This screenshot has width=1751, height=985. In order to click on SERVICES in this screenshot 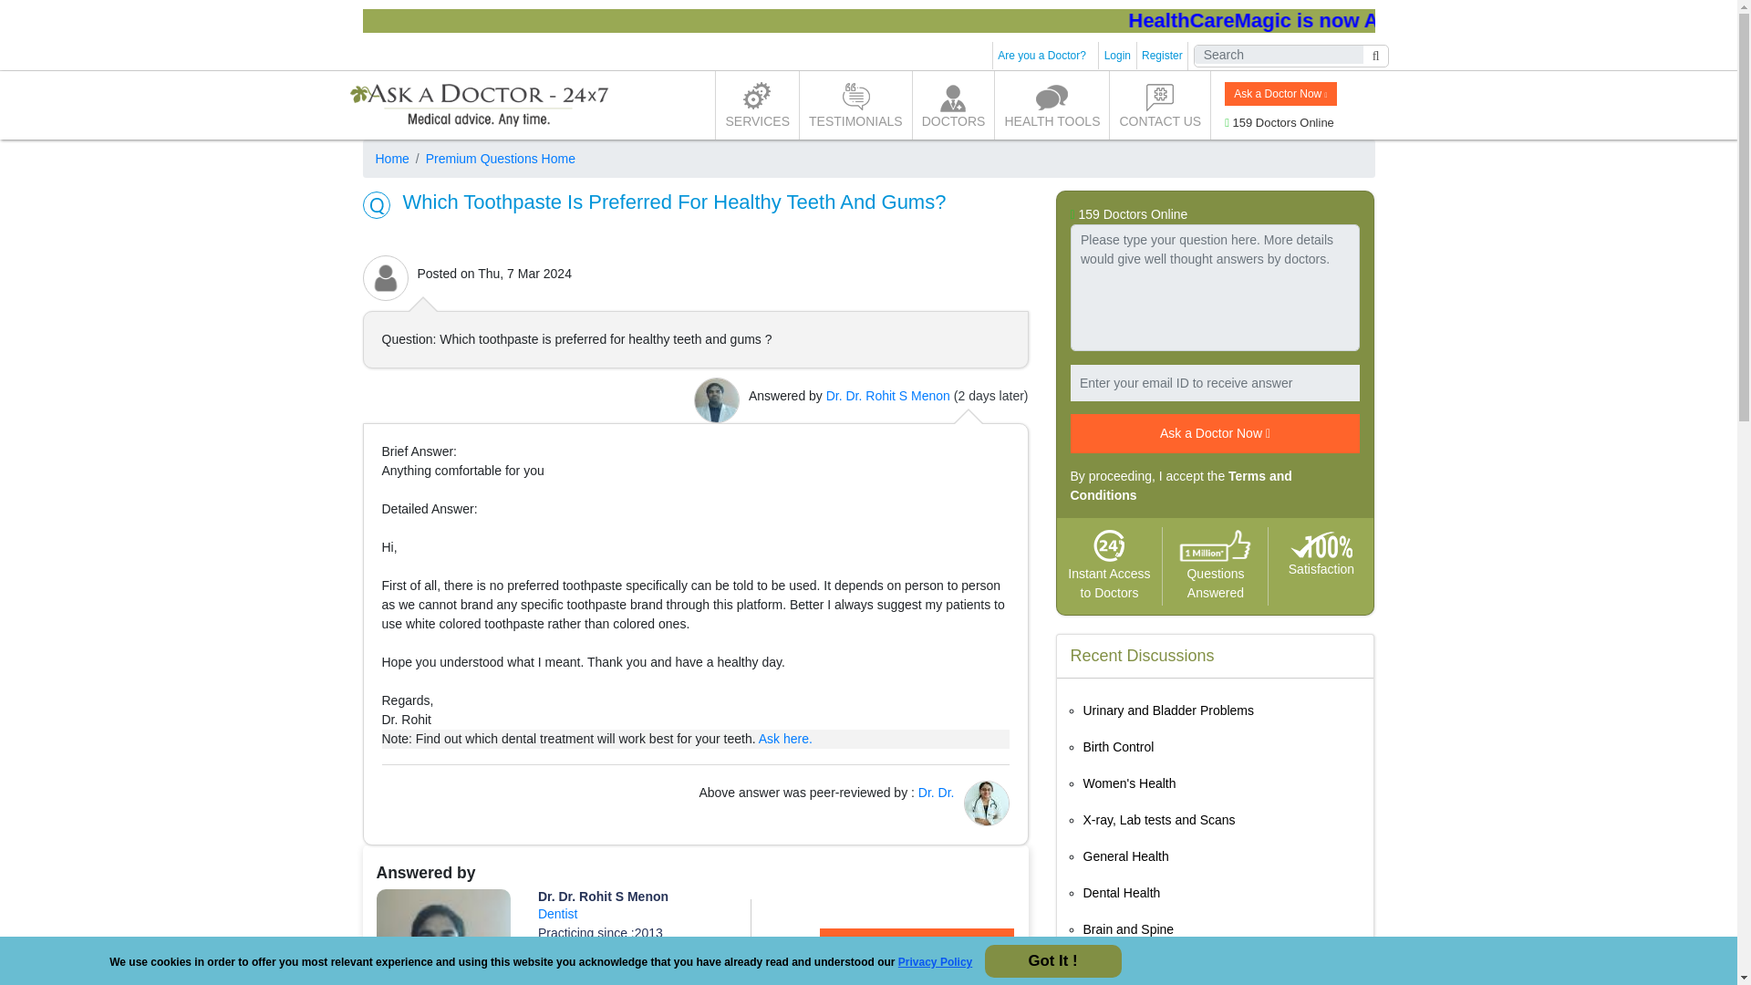, I will do `click(757, 105)`.